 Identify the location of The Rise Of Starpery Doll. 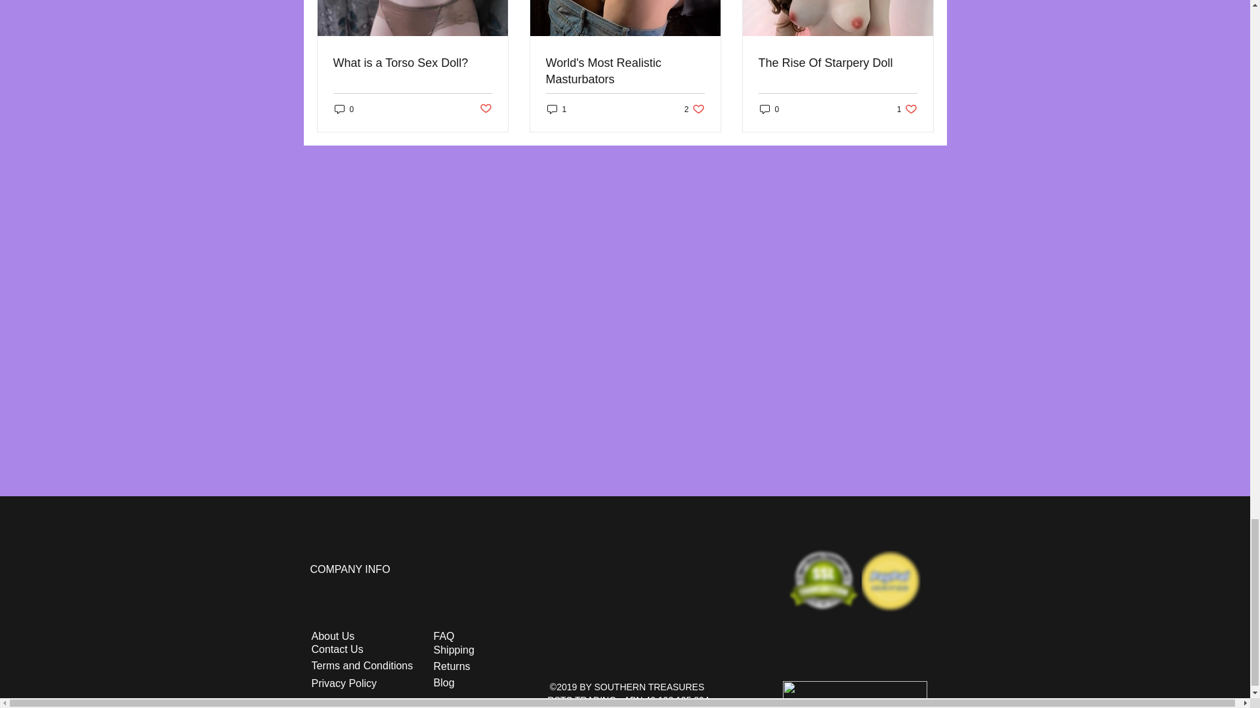
(837, 63).